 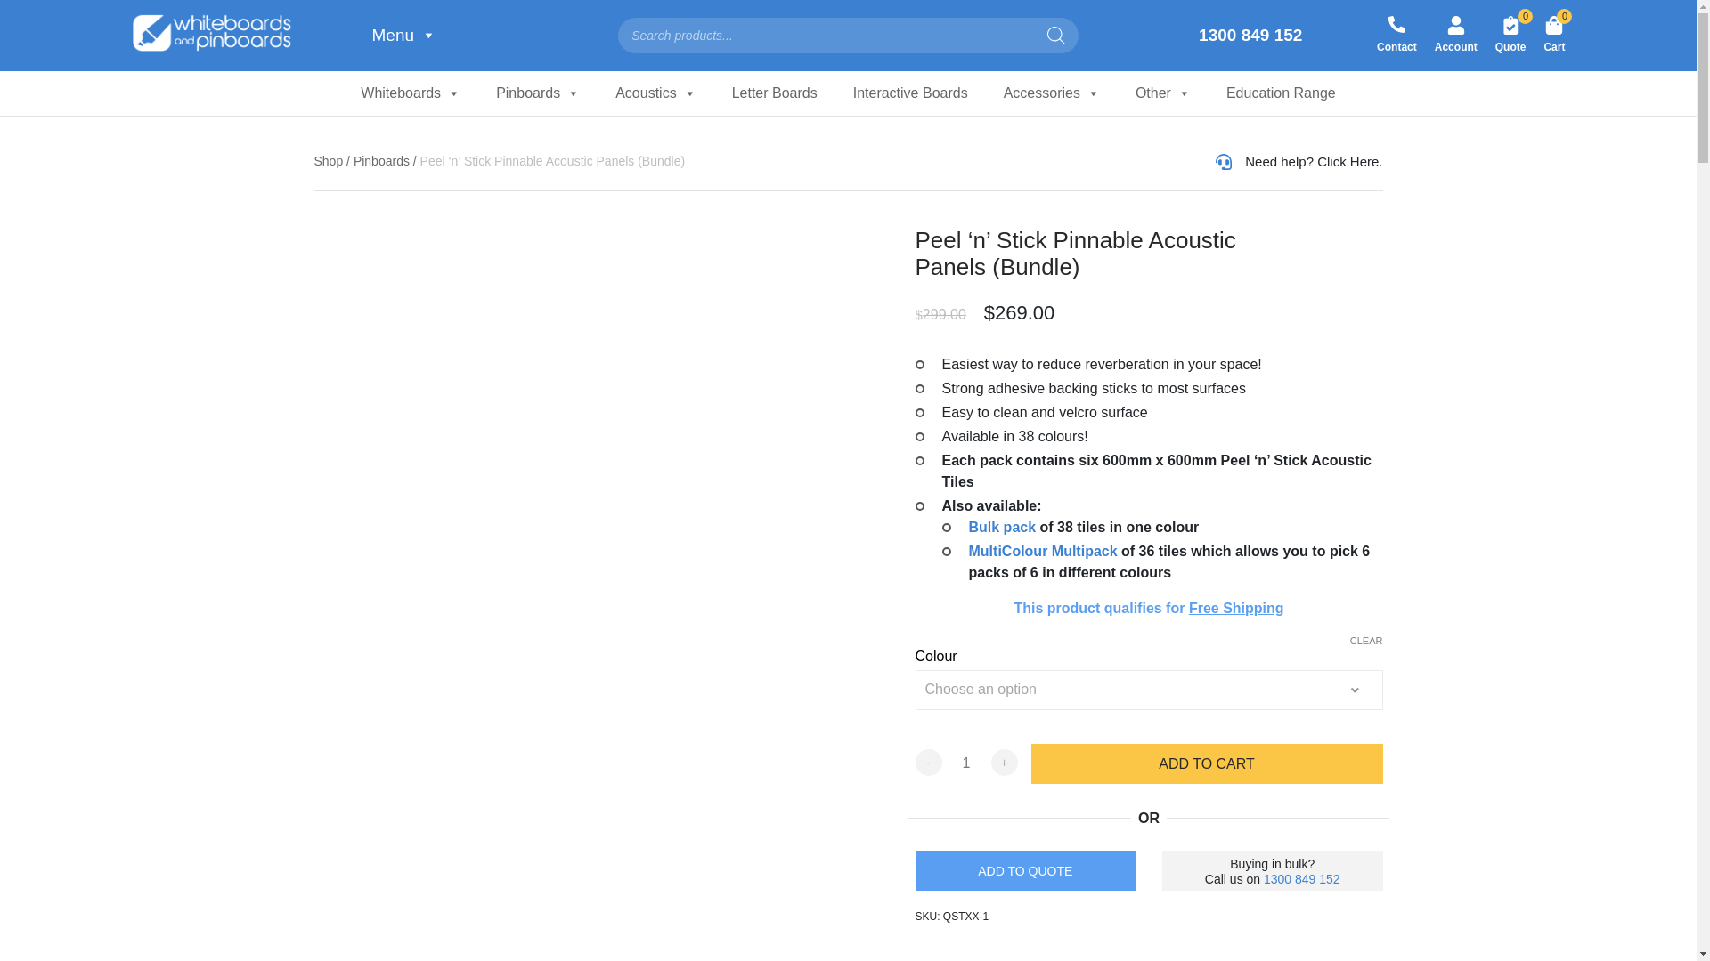 What do you see at coordinates (965, 763) in the screenshot?
I see `1` at bounding box center [965, 763].